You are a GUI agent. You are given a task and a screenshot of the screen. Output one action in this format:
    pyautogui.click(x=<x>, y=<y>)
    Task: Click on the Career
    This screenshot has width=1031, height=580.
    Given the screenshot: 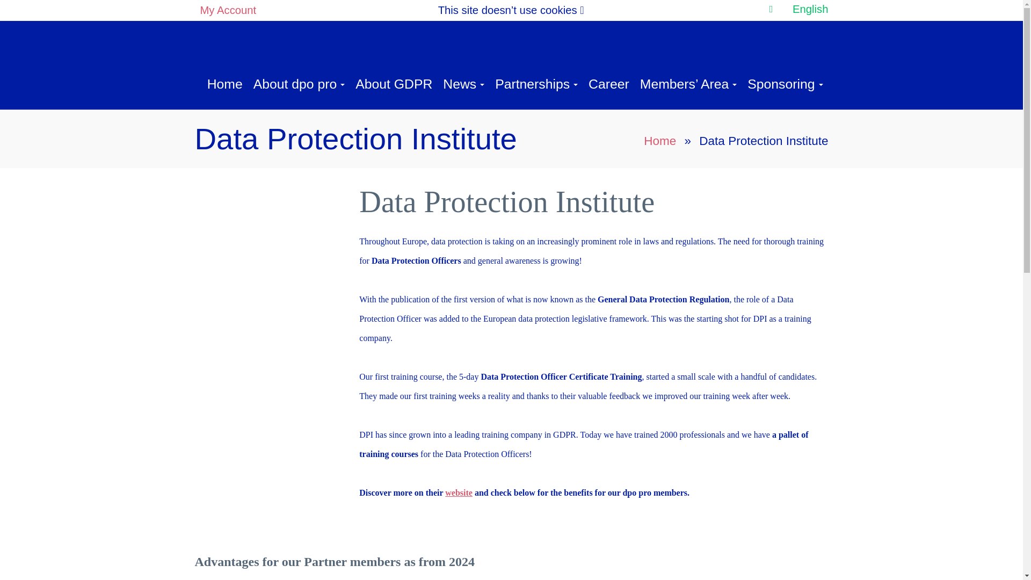 What is the action you would take?
    pyautogui.click(x=609, y=84)
    